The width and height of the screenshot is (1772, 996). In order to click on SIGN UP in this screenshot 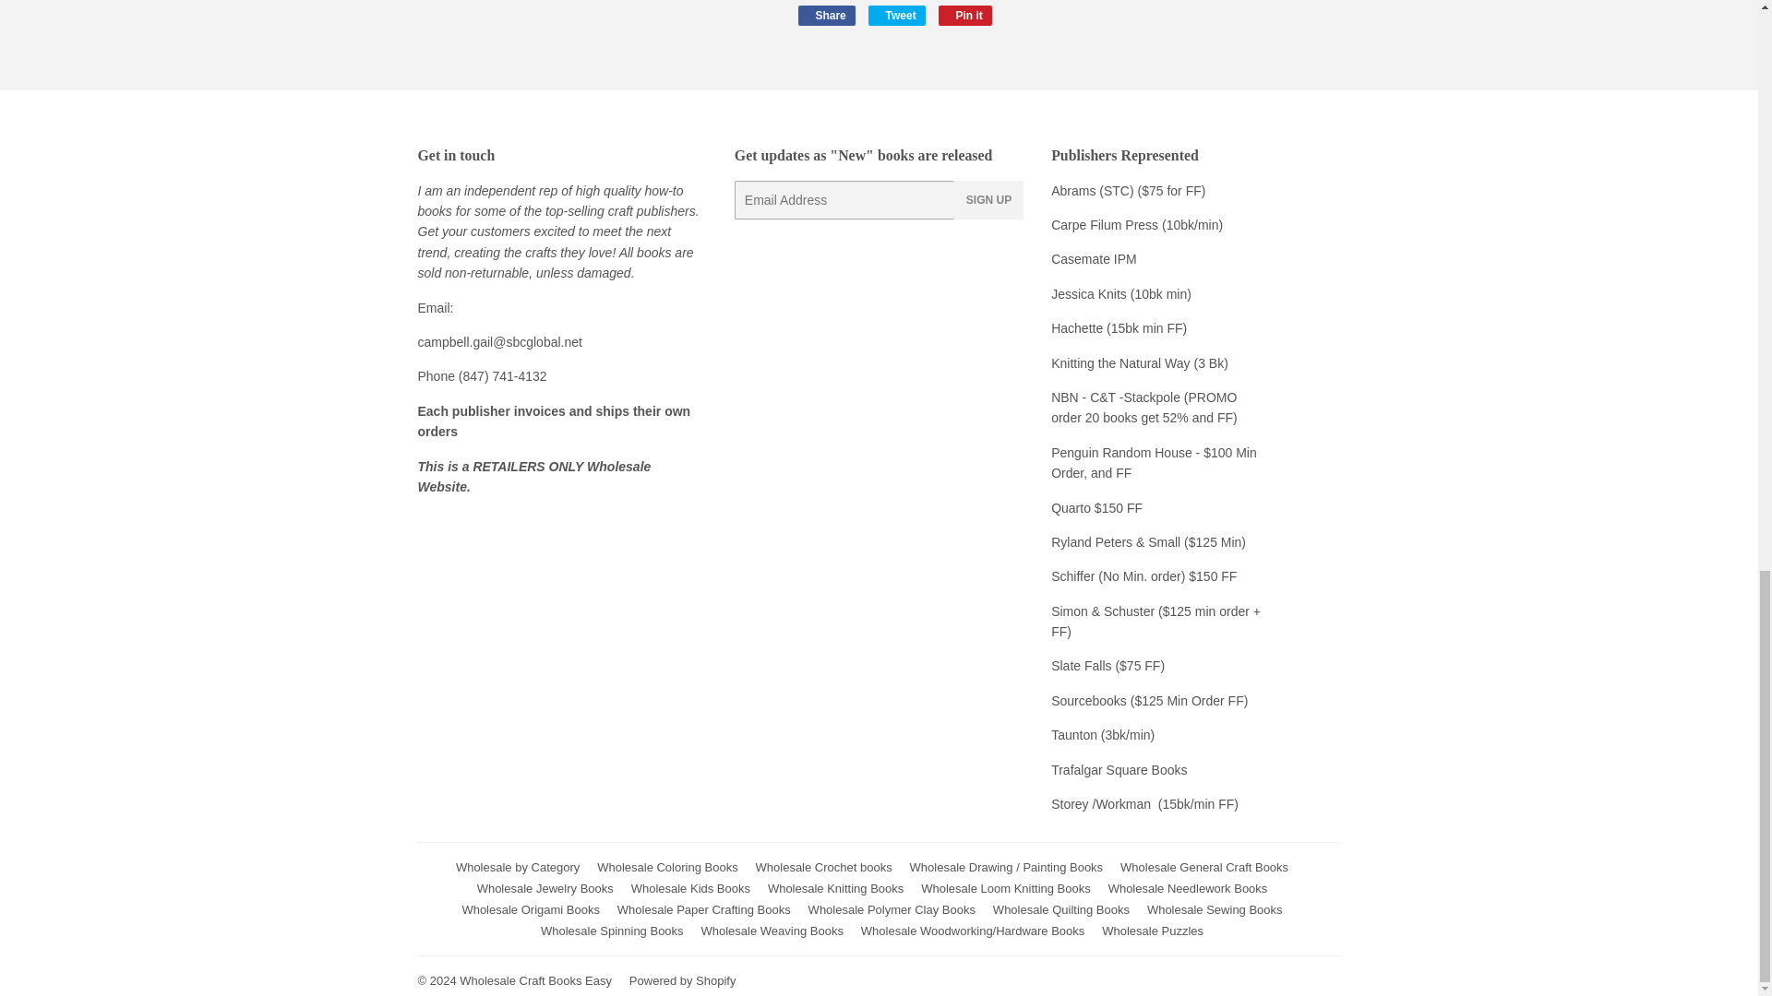, I will do `click(1148, 700)`.